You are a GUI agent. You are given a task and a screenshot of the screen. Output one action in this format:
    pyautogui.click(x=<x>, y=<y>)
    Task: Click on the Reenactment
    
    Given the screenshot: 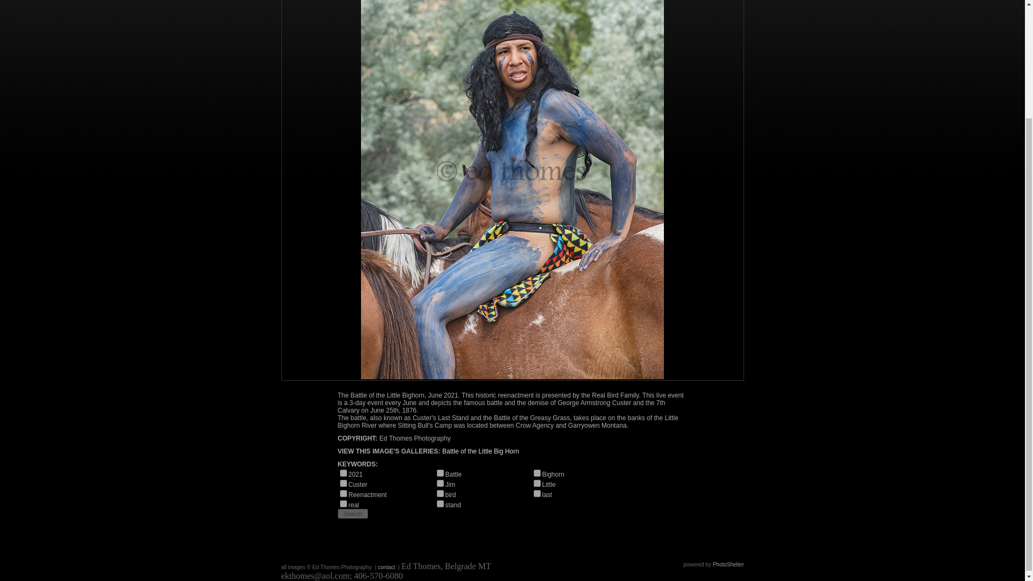 What is the action you would take?
    pyautogui.click(x=343, y=494)
    